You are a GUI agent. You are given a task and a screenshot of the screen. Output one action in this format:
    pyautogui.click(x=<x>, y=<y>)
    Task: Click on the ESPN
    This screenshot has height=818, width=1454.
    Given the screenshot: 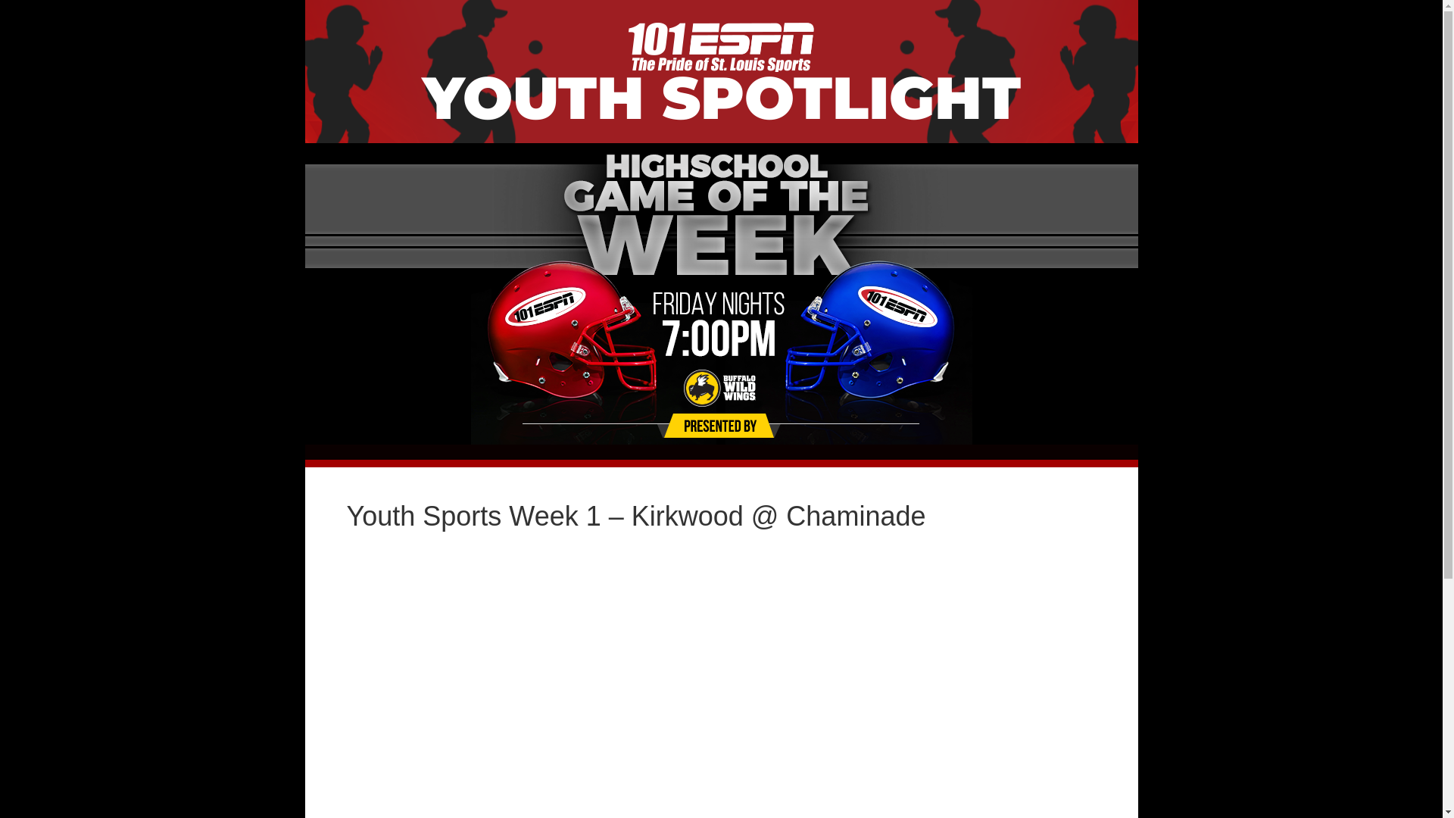 What is the action you would take?
    pyautogui.click(x=721, y=47)
    